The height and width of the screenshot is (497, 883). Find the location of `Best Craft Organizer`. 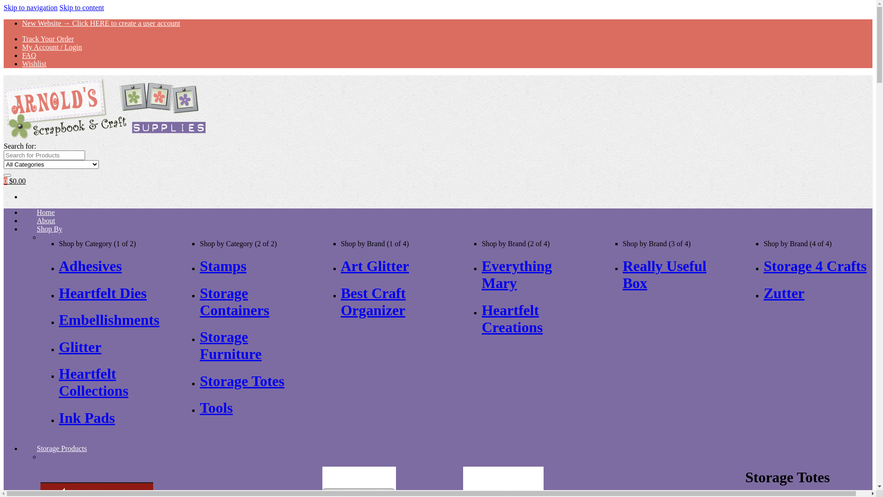

Best Craft Organizer is located at coordinates (373, 302).